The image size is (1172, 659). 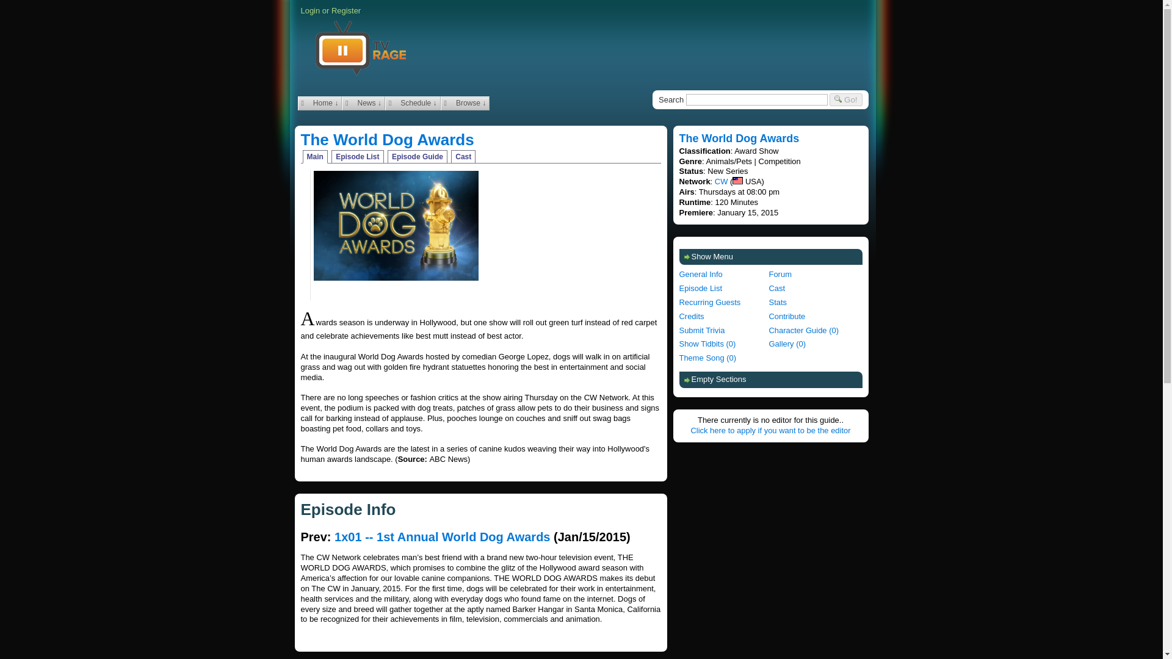 What do you see at coordinates (722, 181) in the screenshot?
I see `CW` at bounding box center [722, 181].